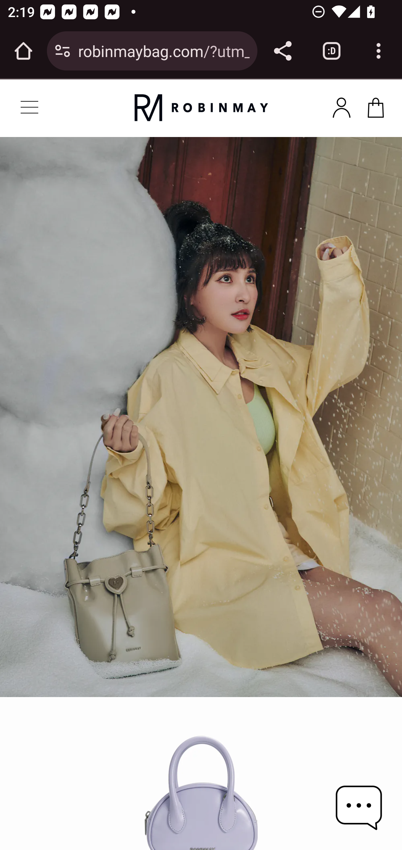  What do you see at coordinates (283, 51) in the screenshot?
I see `Share` at bounding box center [283, 51].